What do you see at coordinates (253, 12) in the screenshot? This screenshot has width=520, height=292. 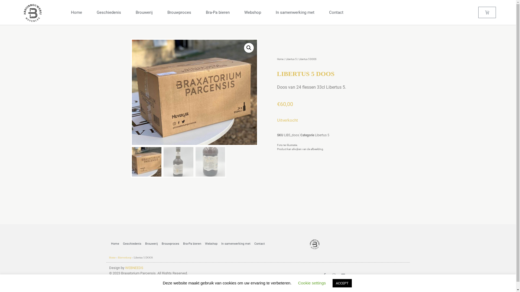 I see `Webshop` at bounding box center [253, 12].